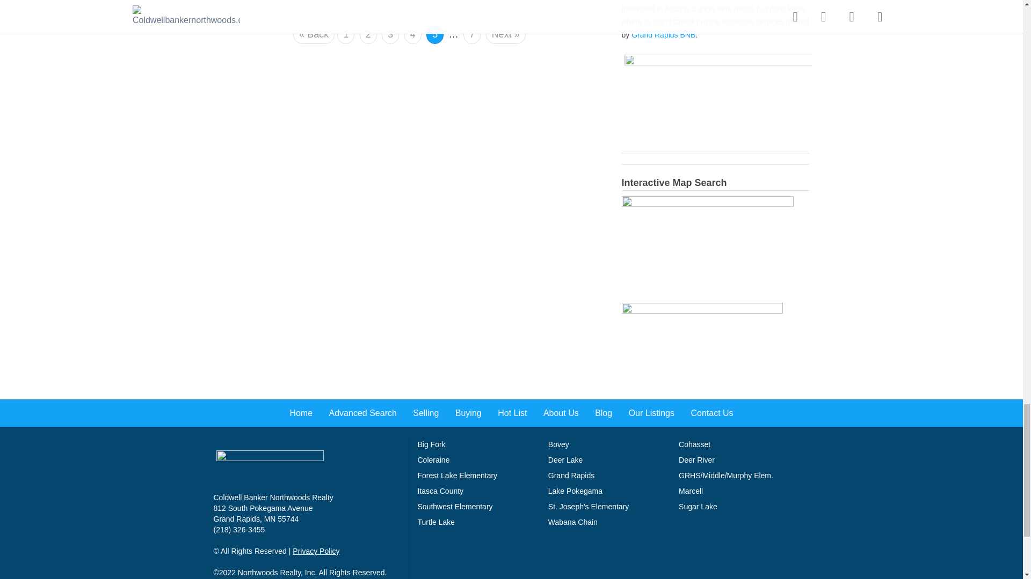  Describe the element at coordinates (412, 34) in the screenshot. I see `Page 4` at that location.